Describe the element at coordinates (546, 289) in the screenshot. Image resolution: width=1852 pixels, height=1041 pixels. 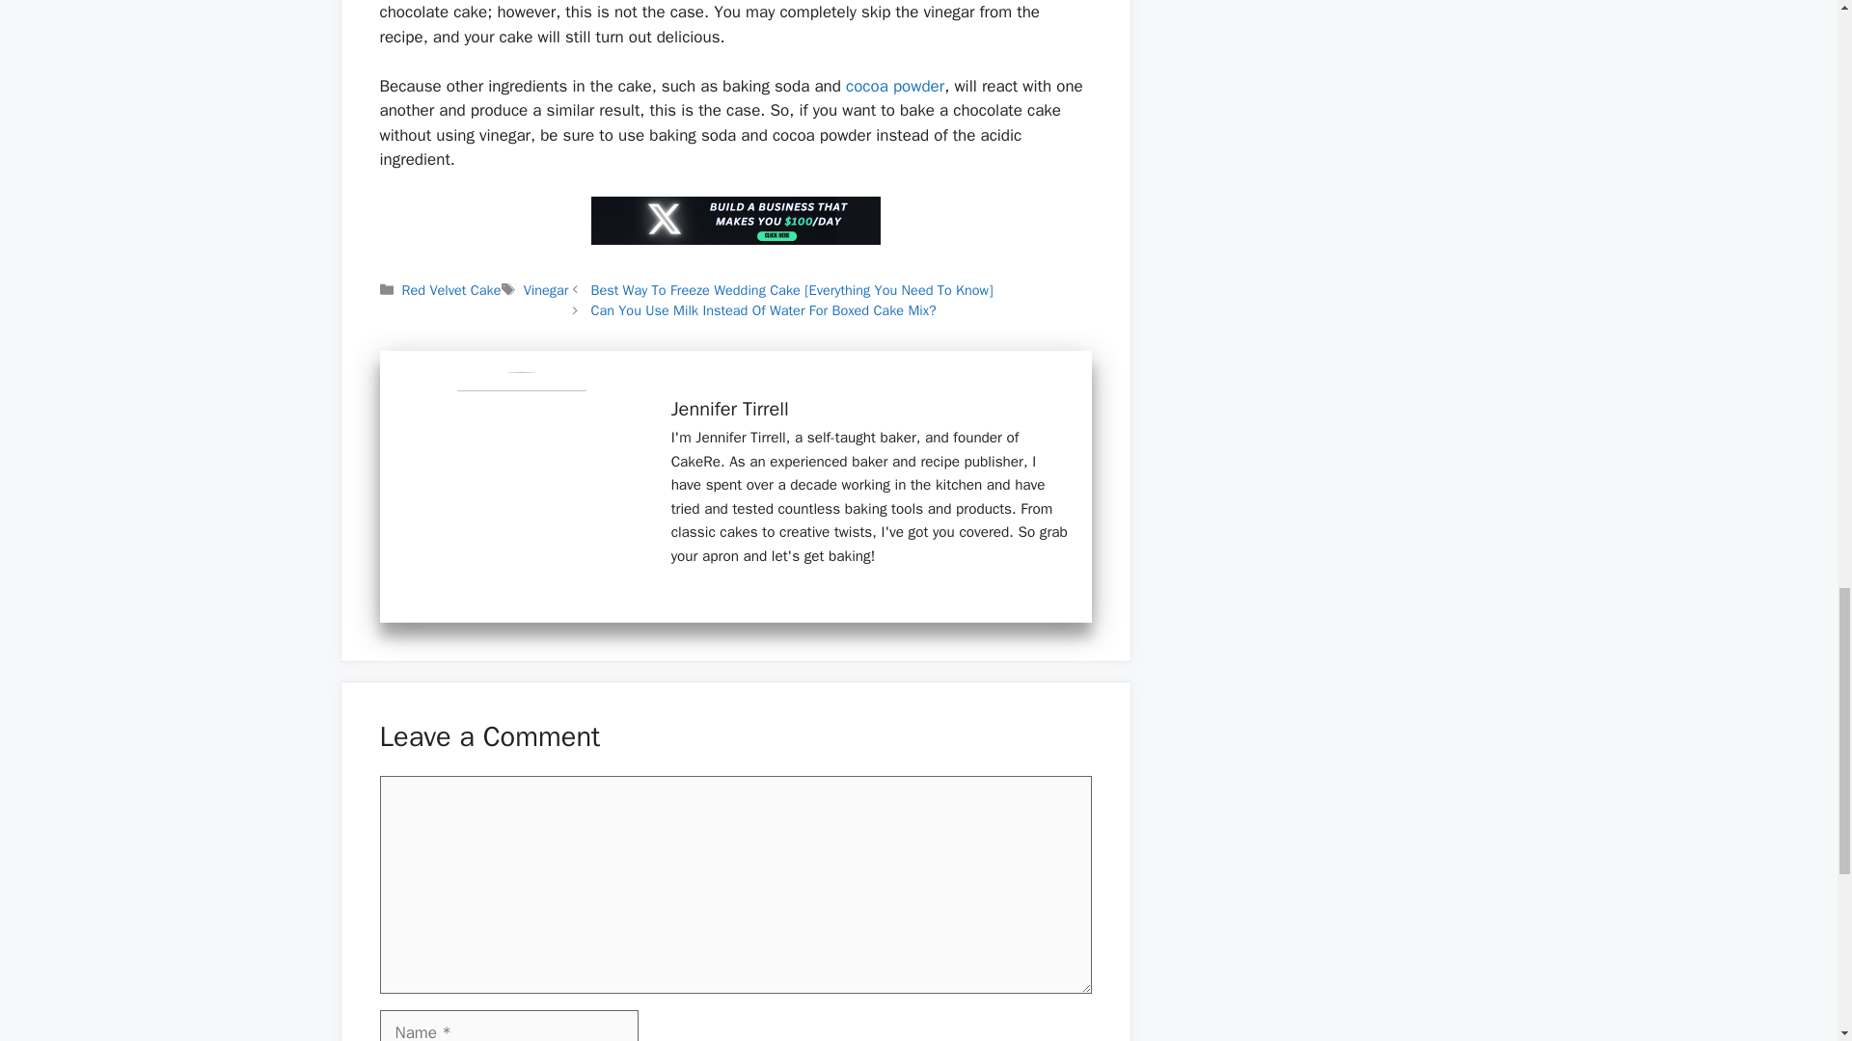
I see `Vinegar` at that location.